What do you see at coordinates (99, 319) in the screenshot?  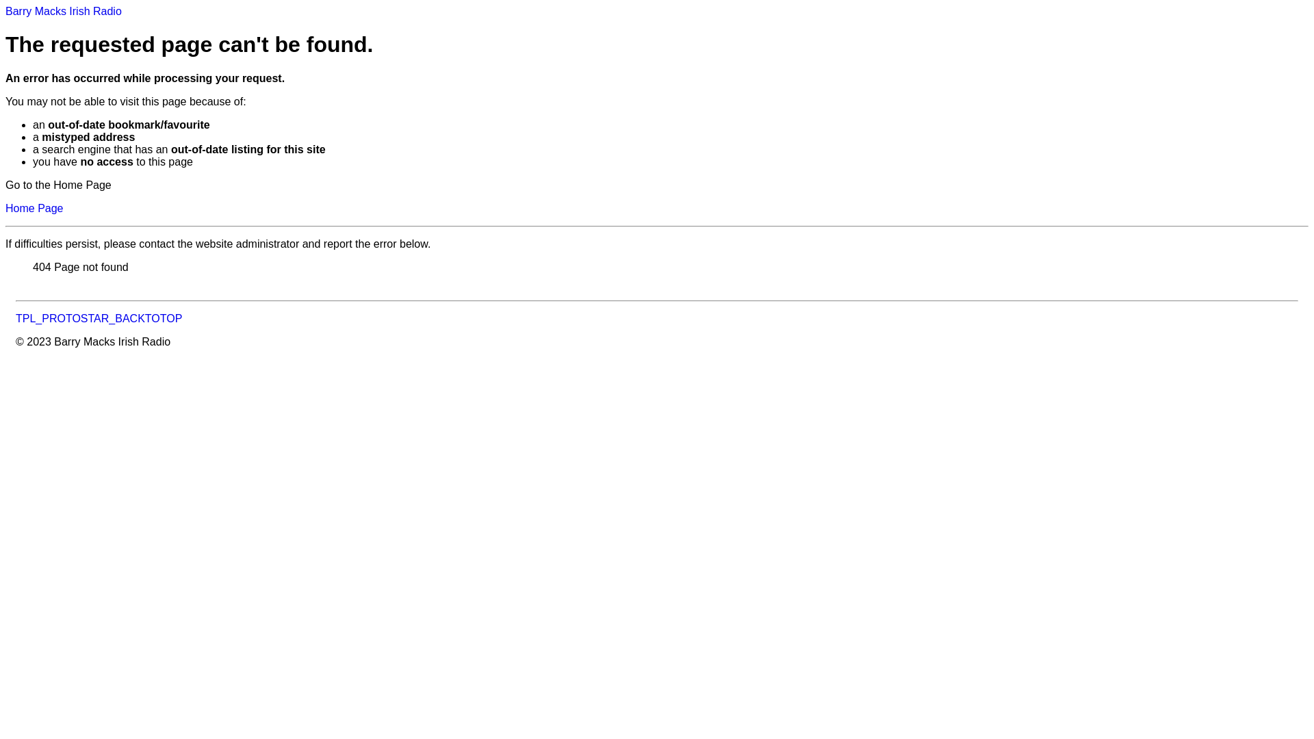 I see `TPL_PROTOSTAR_BACKTOTOP` at bounding box center [99, 319].